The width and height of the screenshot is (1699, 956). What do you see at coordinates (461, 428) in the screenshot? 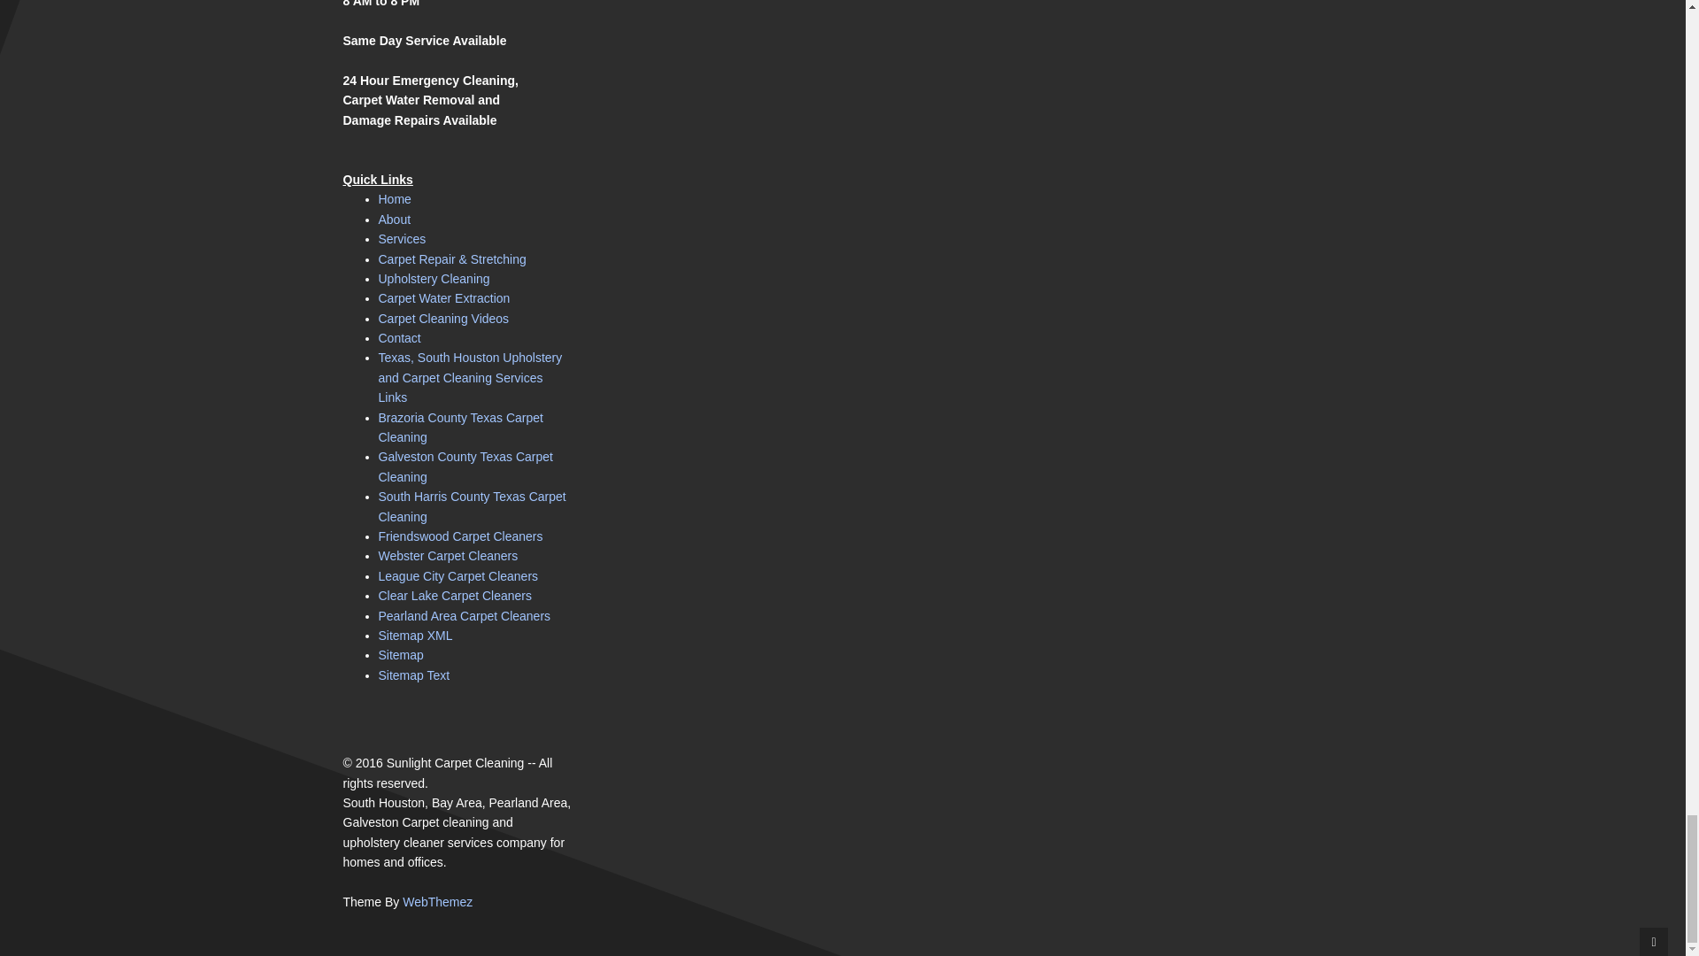
I see `Brazoria County Texas Carpet Cleaning` at bounding box center [461, 428].